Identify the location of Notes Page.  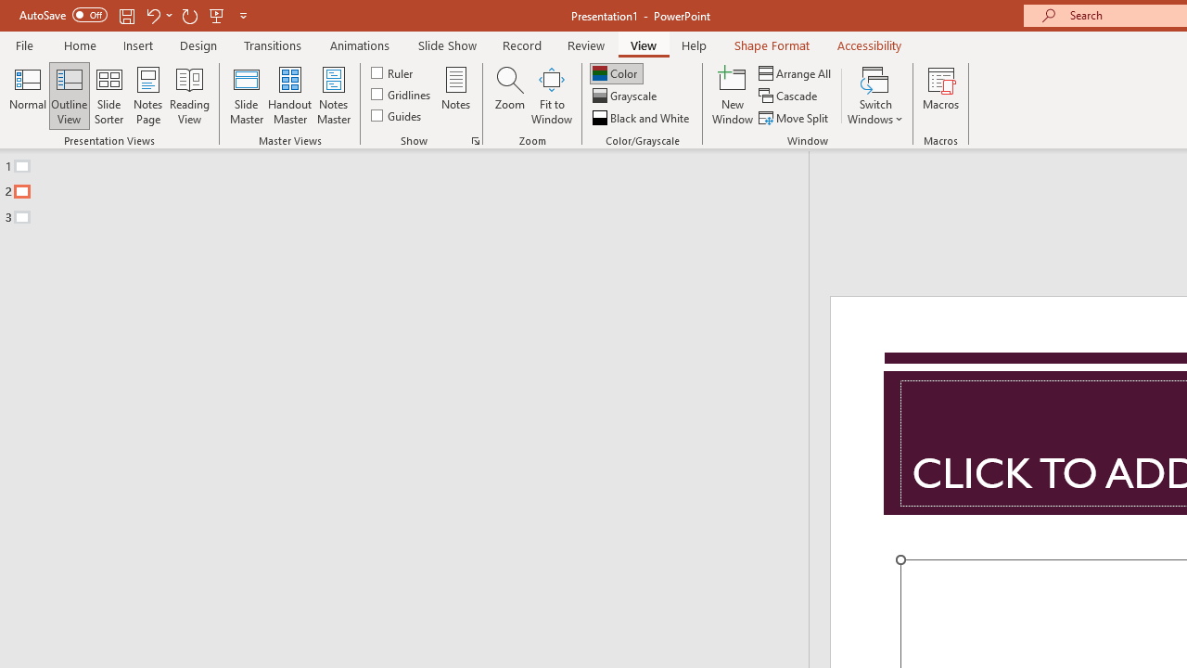
(148, 95).